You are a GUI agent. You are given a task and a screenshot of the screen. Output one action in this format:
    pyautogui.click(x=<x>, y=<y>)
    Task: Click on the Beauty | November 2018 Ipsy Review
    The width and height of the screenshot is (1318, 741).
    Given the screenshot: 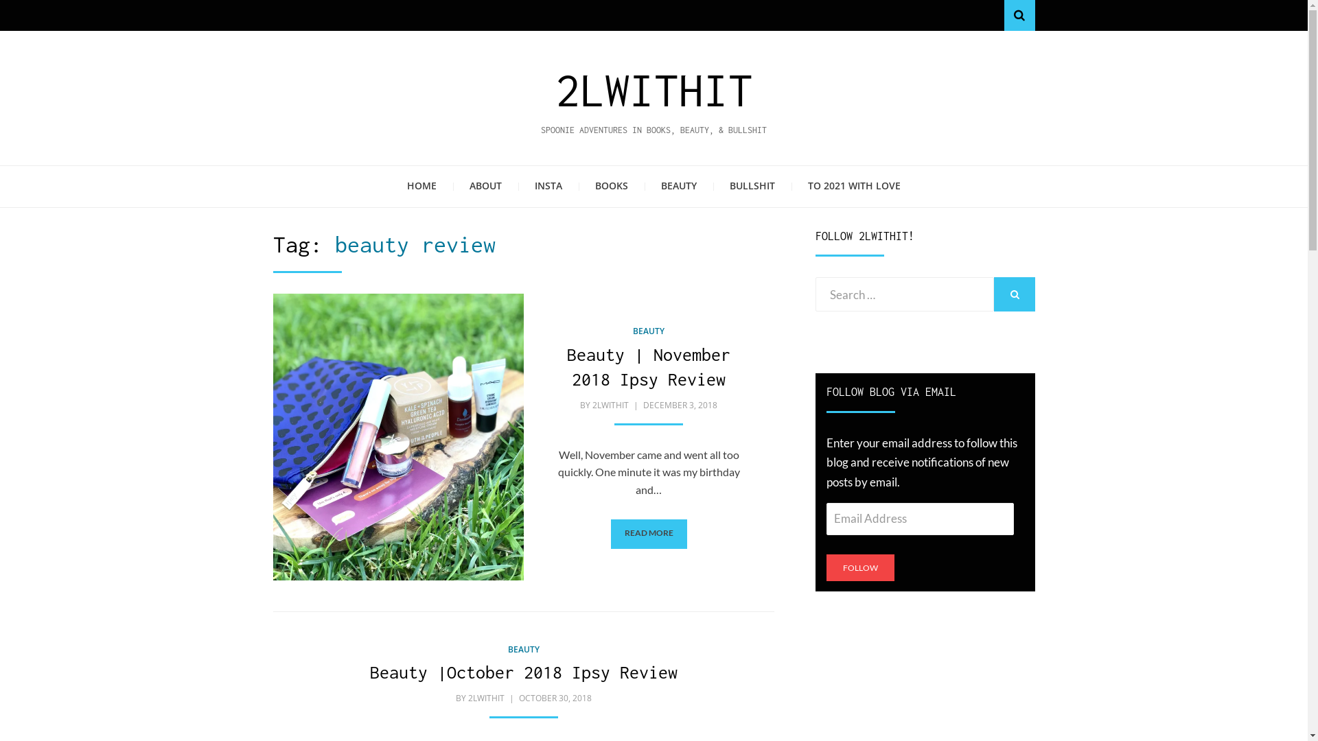 What is the action you would take?
    pyautogui.click(x=649, y=366)
    